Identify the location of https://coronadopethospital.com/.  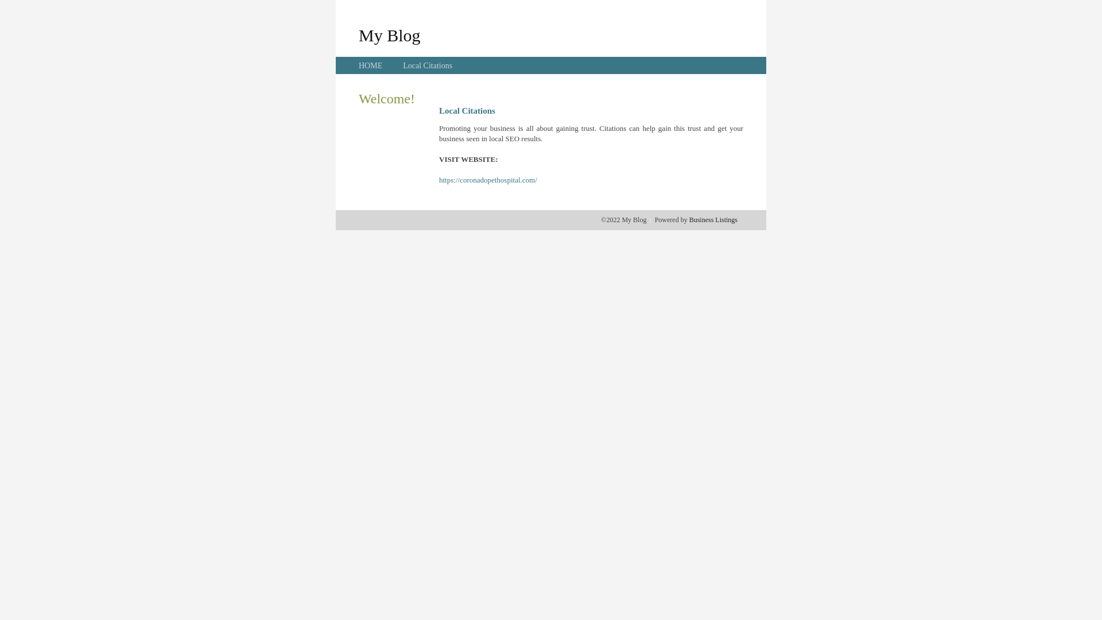
(488, 180).